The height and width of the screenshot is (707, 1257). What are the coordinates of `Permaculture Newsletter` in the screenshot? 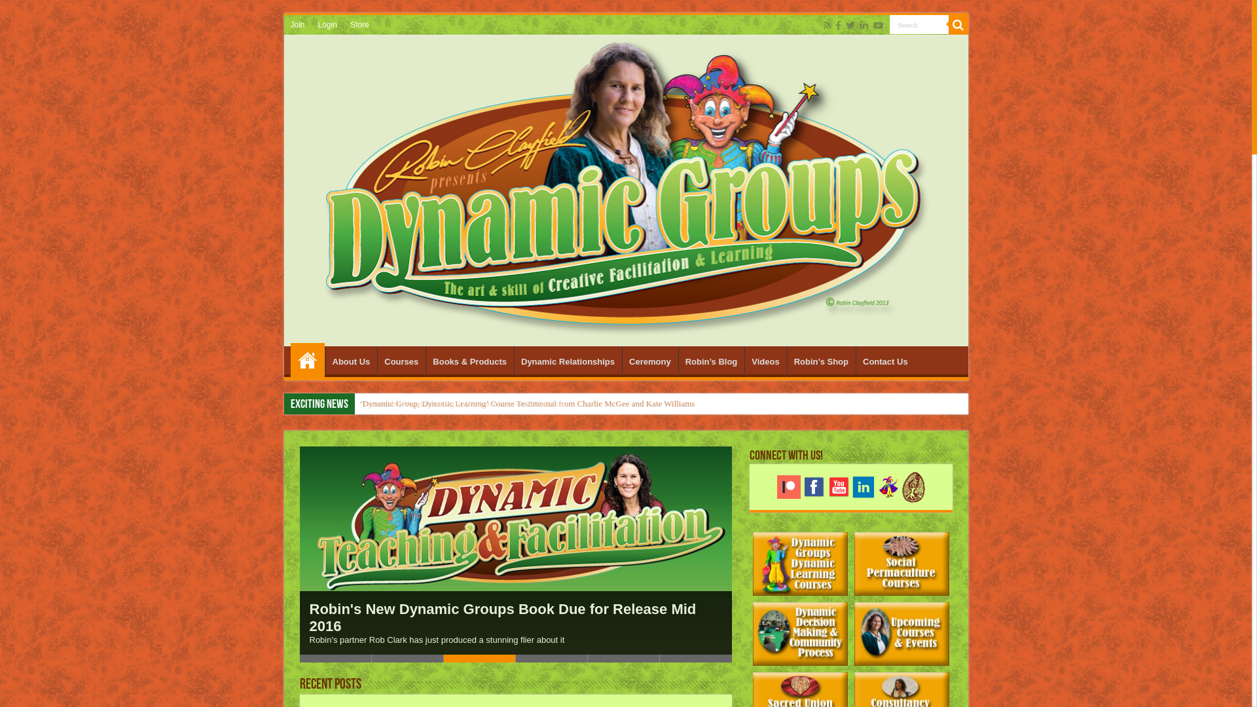 It's located at (913, 487).